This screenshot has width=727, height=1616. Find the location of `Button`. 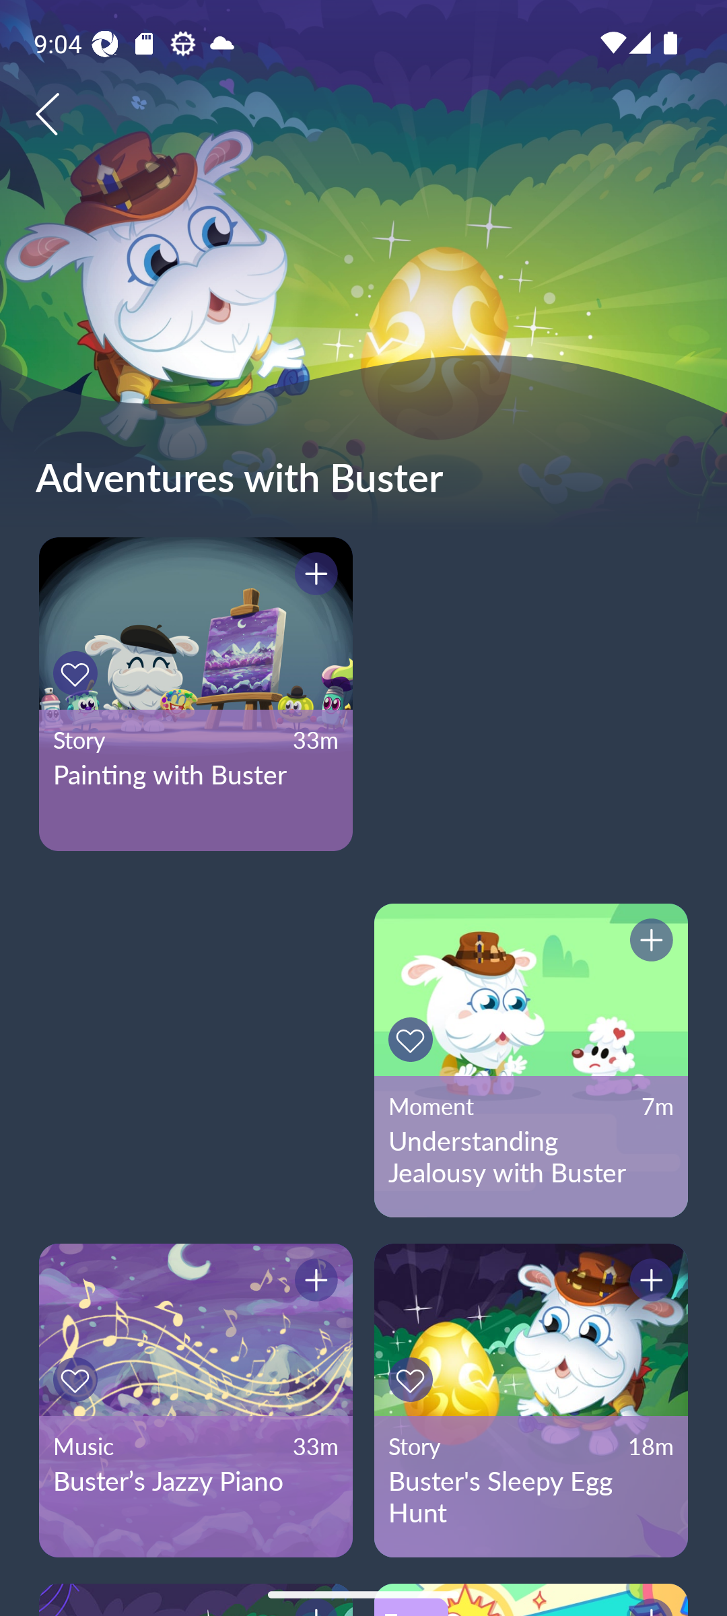

Button is located at coordinates (78, 1380).